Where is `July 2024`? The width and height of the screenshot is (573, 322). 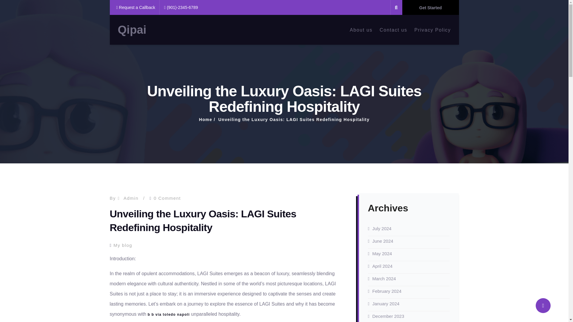
July 2024 is located at coordinates (382, 228).